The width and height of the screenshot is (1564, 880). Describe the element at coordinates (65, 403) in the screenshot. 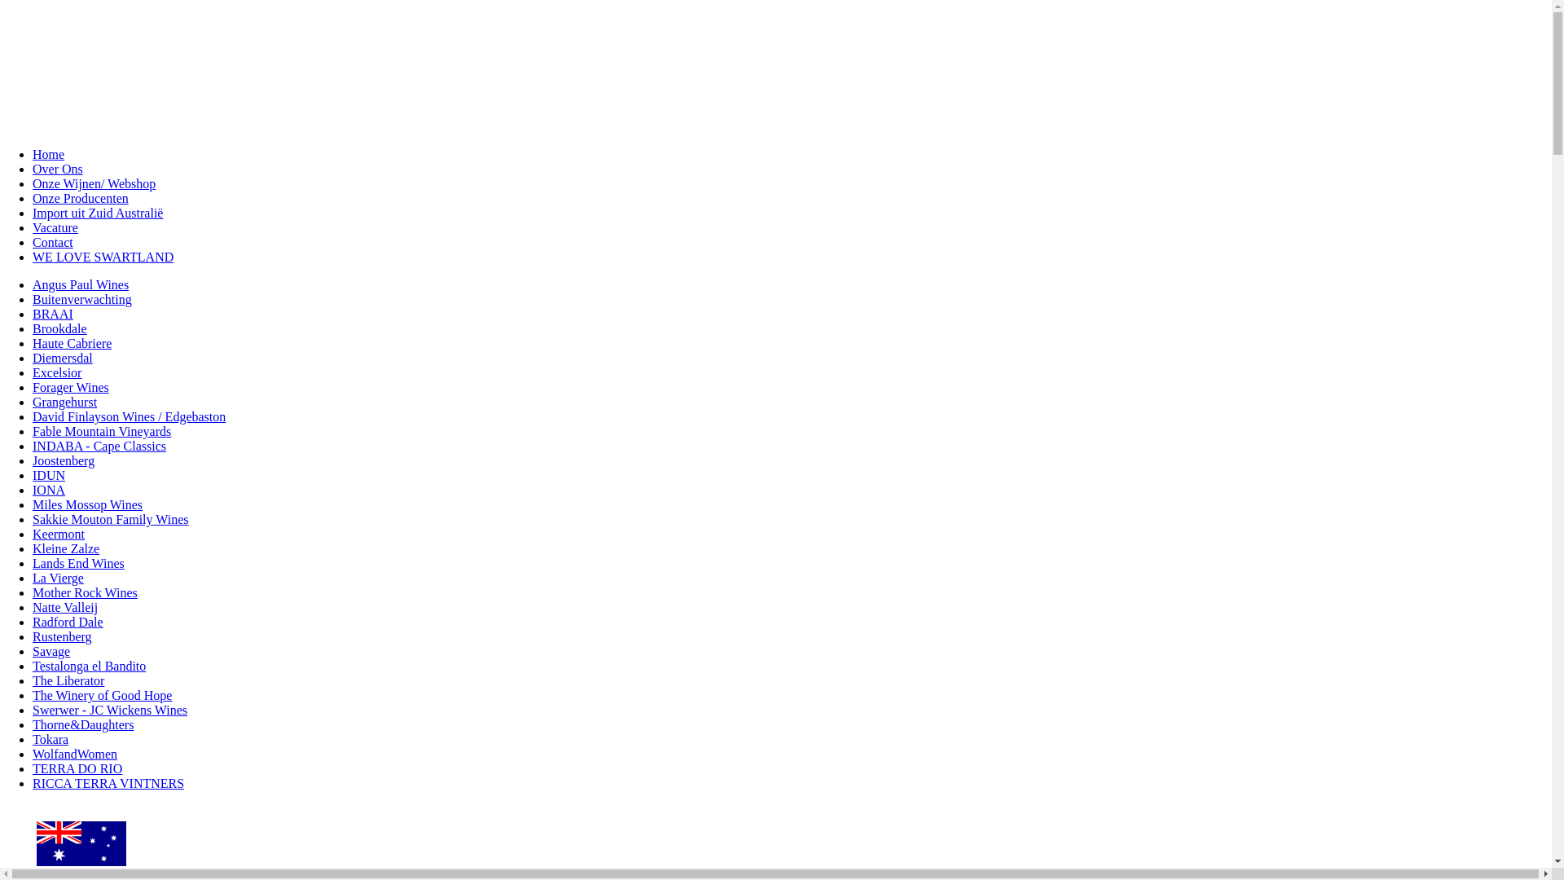

I see `Grangehurst` at that location.